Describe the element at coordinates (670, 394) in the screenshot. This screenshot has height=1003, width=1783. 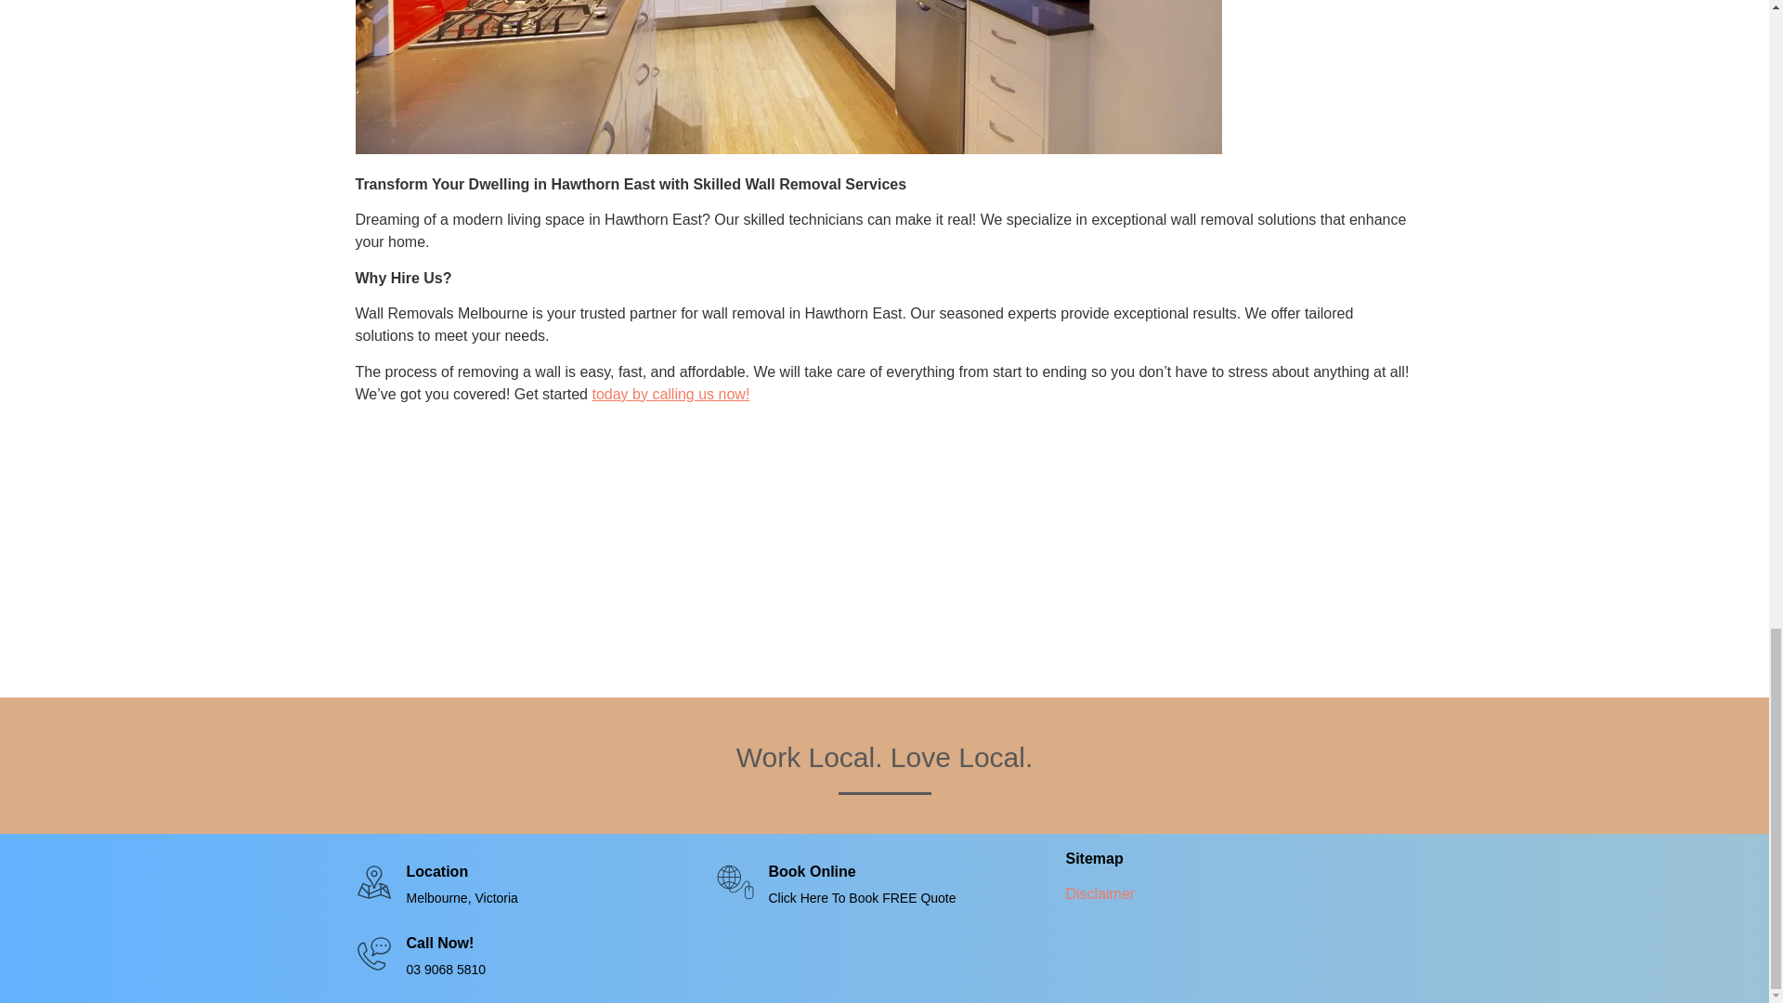
I see `today by calling us now!` at that location.